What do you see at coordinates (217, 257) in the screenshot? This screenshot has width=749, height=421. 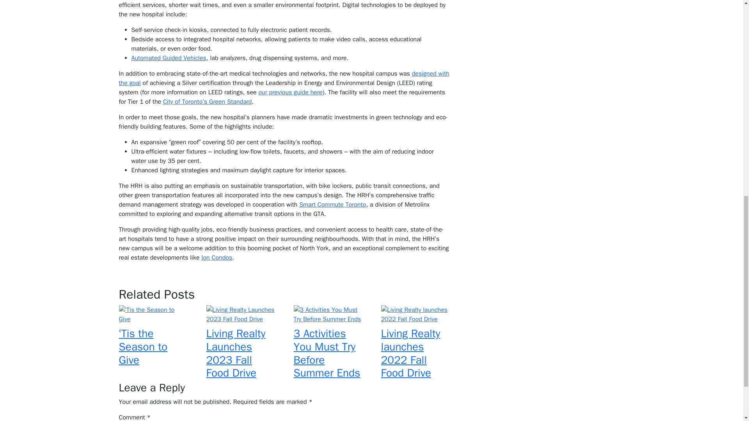 I see `Ion Condos` at bounding box center [217, 257].